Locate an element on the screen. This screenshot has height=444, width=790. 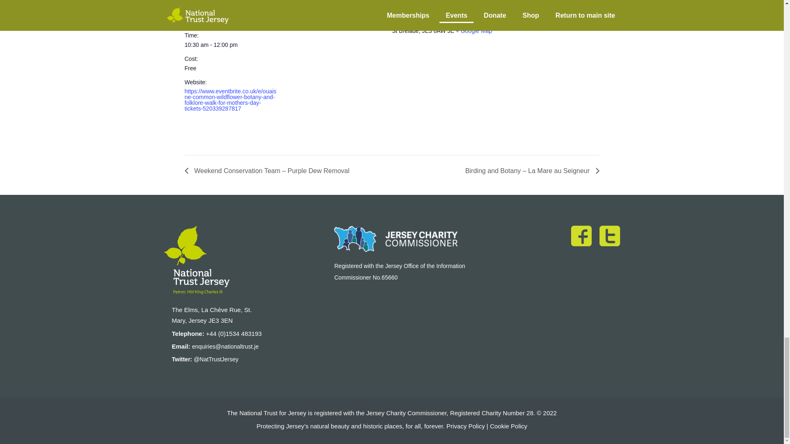
2023-03-19 is located at coordinates (203, 21).